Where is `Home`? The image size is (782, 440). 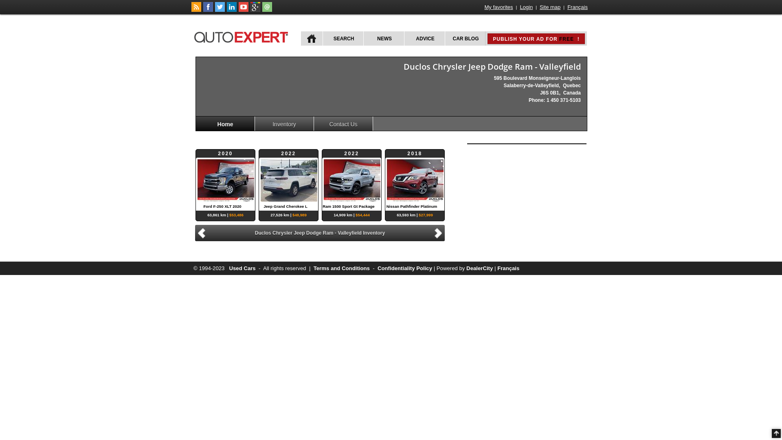
Home is located at coordinates (226, 124).